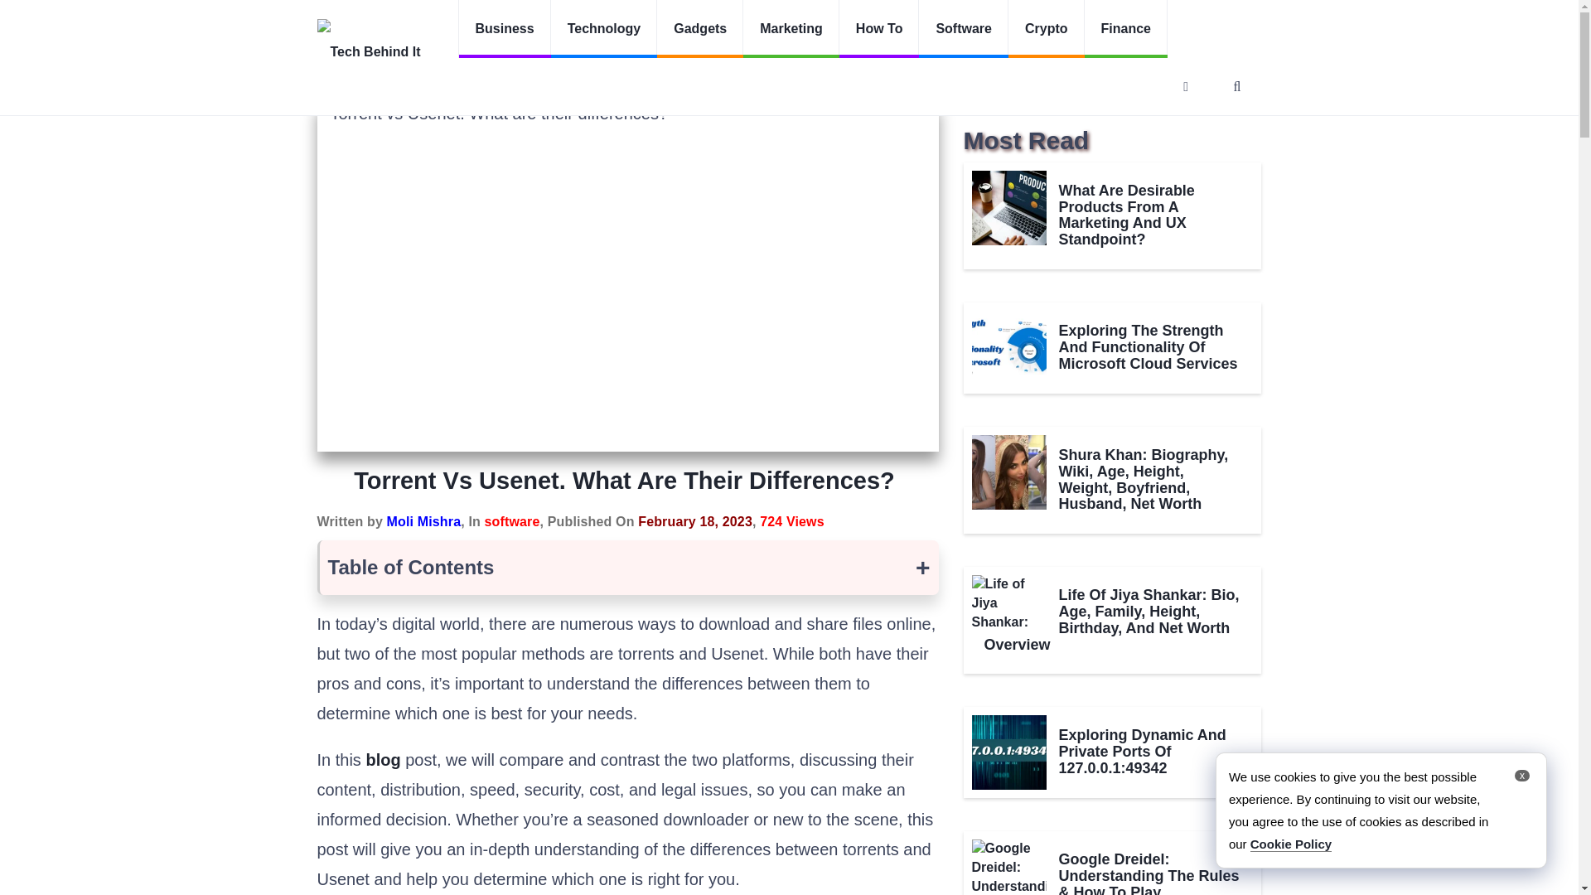 This screenshot has width=1591, height=895. What do you see at coordinates (504, 29) in the screenshot?
I see `Business` at bounding box center [504, 29].